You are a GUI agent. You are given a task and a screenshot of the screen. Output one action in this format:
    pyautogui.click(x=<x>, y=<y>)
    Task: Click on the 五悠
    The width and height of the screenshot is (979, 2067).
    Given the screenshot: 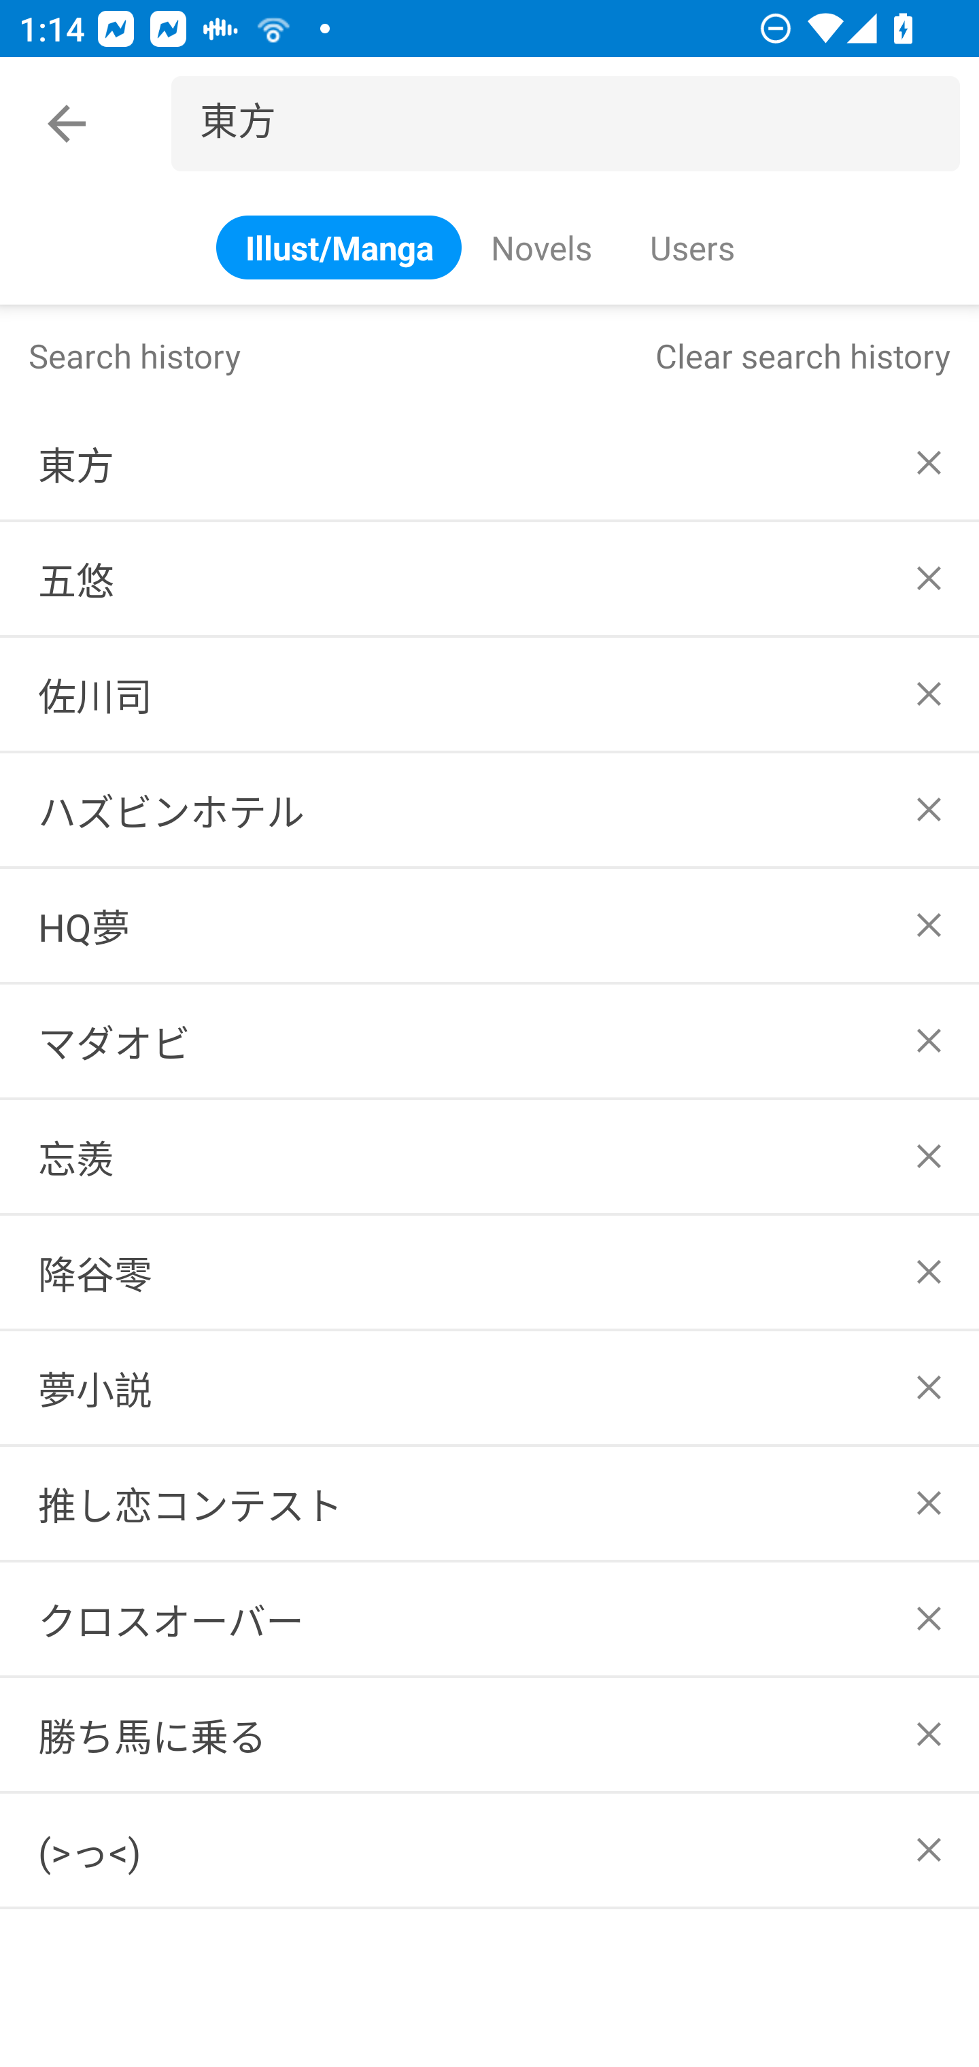 What is the action you would take?
    pyautogui.click(x=489, y=579)
    